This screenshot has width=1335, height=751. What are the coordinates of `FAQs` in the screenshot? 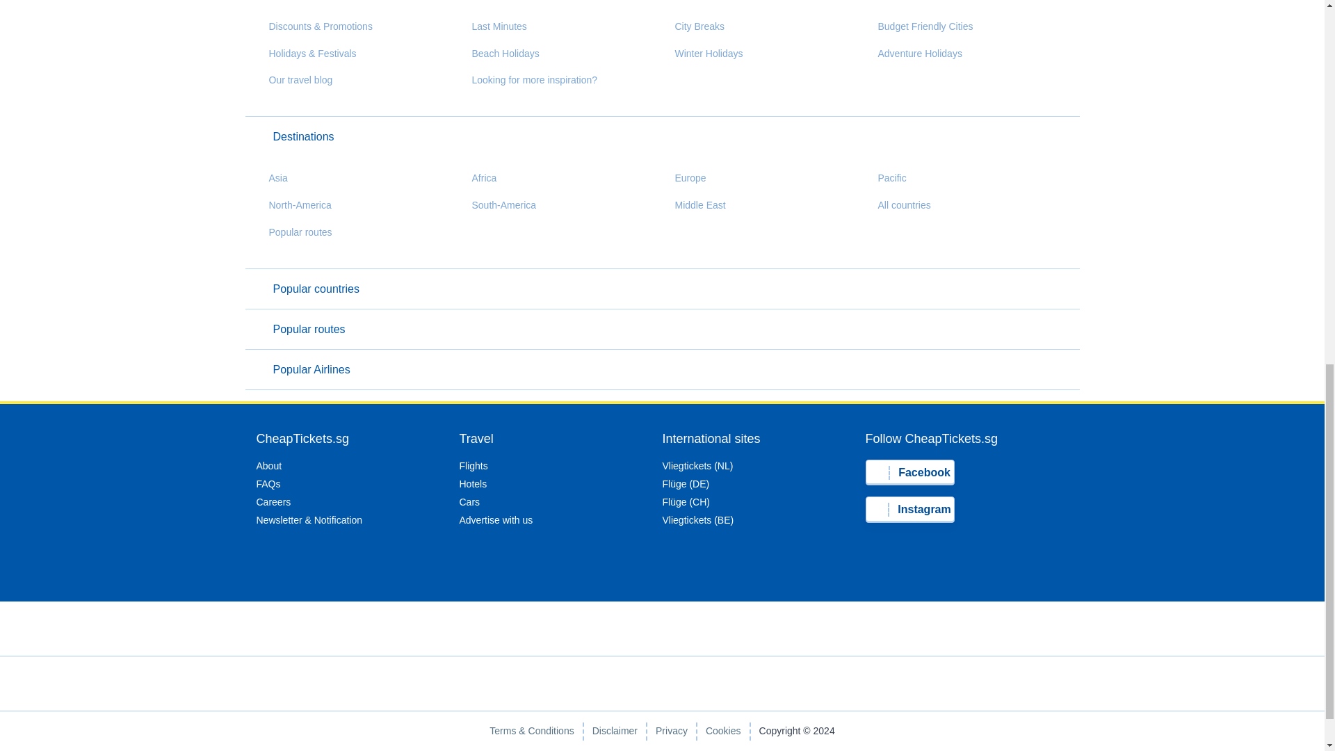 It's located at (268, 484).